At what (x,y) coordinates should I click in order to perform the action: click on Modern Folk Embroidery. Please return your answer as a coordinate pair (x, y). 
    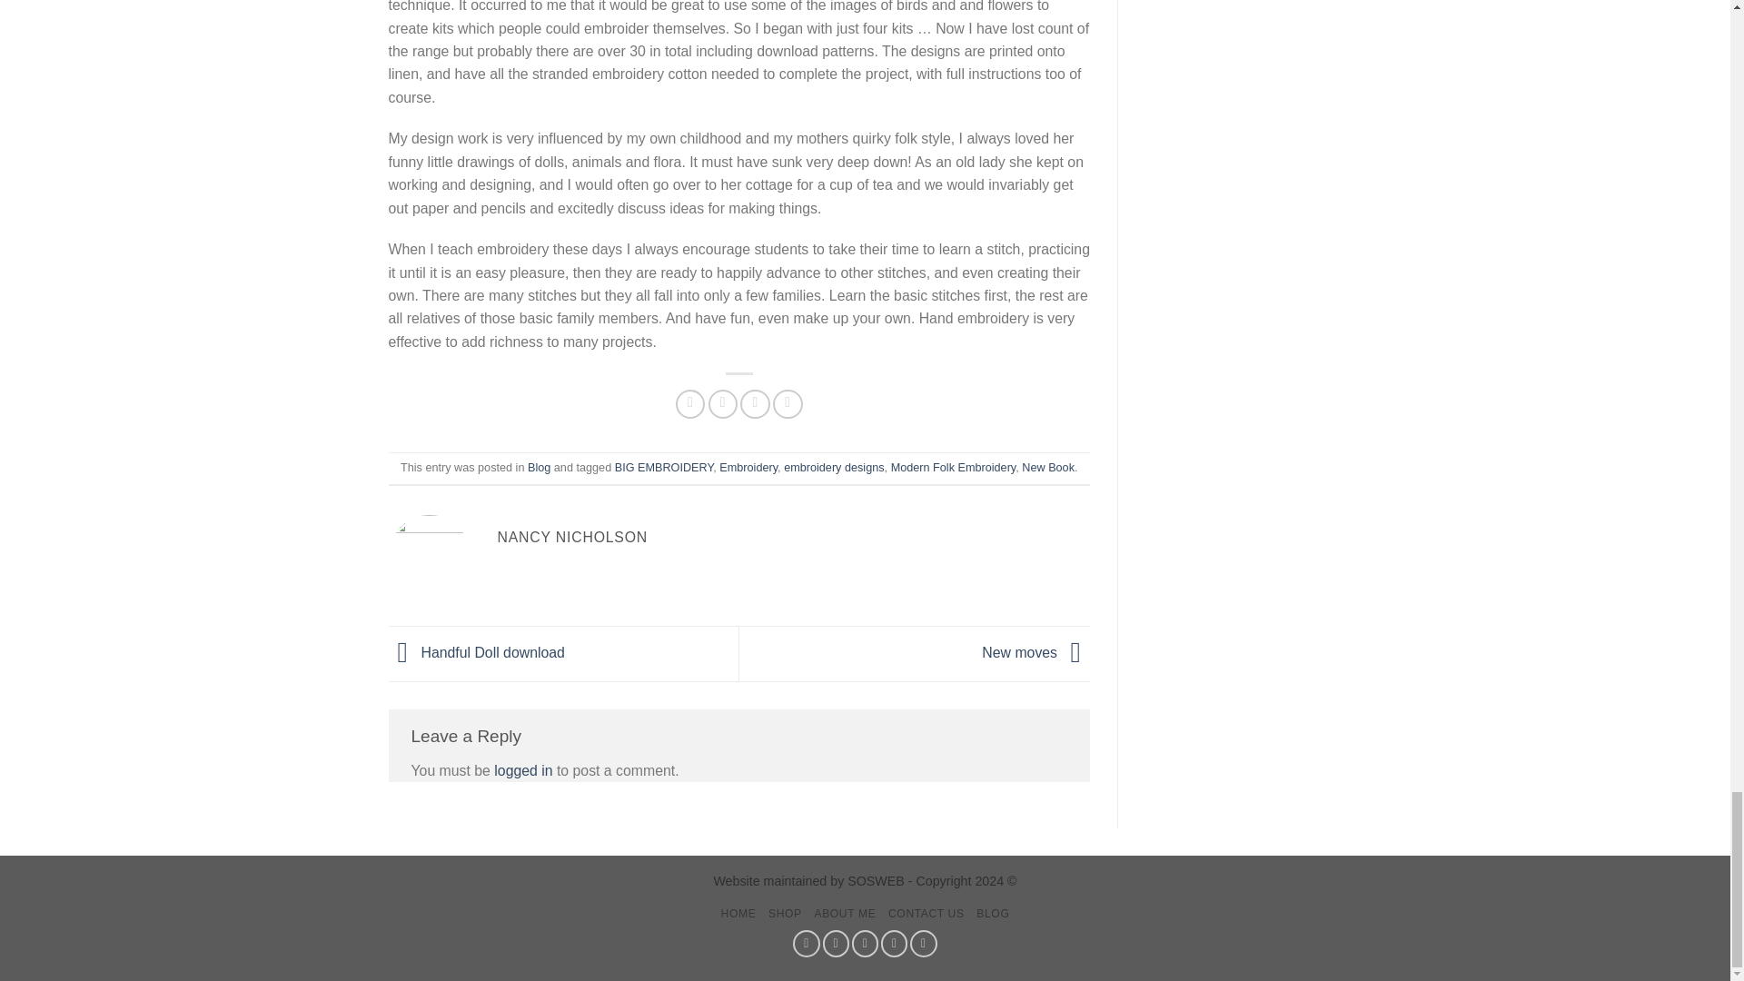
    Looking at the image, I should click on (954, 467).